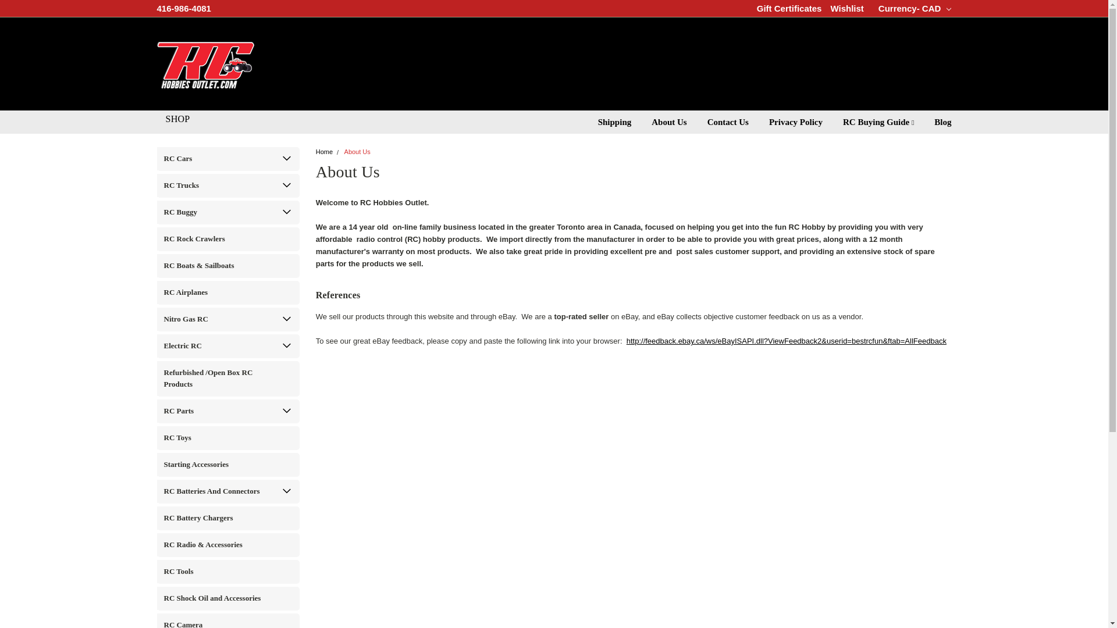 The width and height of the screenshot is (1117, 628). I want to click on Wishlist, so click(846, 8).